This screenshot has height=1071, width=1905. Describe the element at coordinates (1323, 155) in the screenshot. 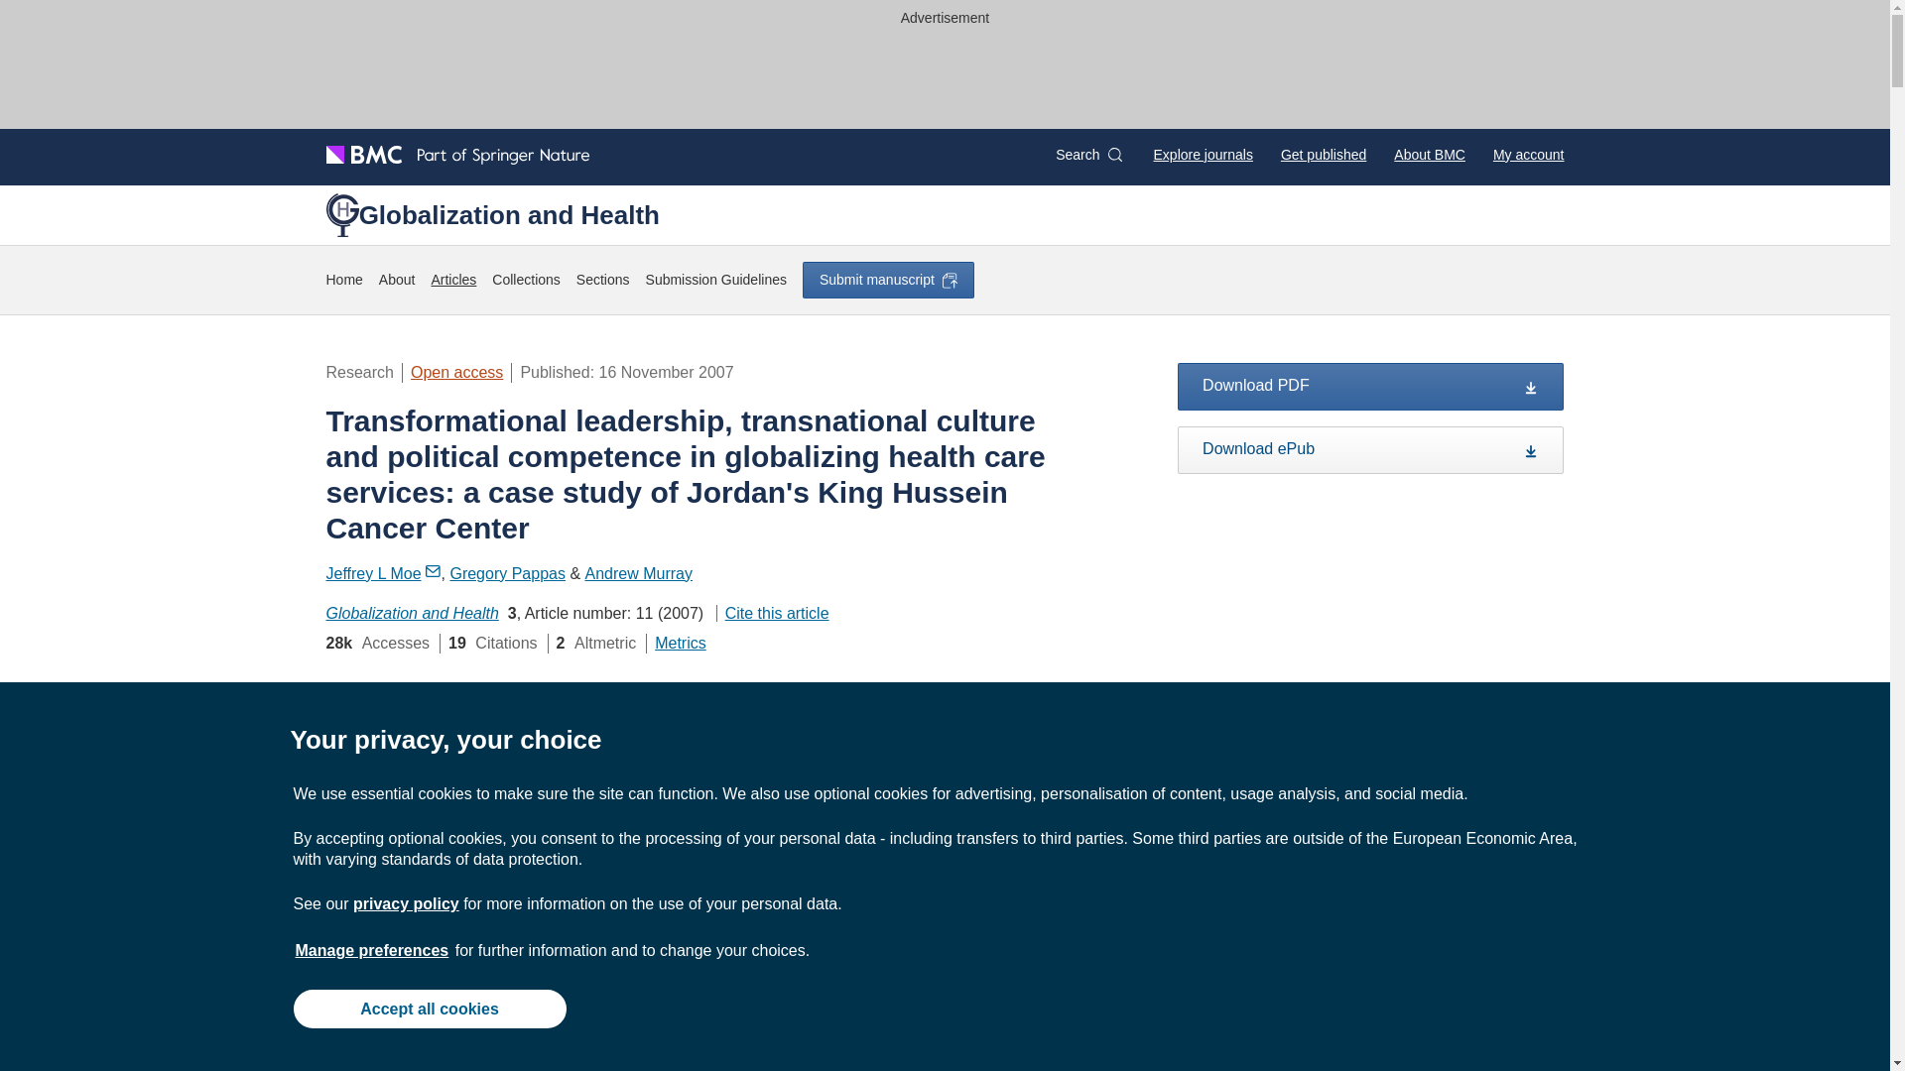

I see `Get published` at that location.